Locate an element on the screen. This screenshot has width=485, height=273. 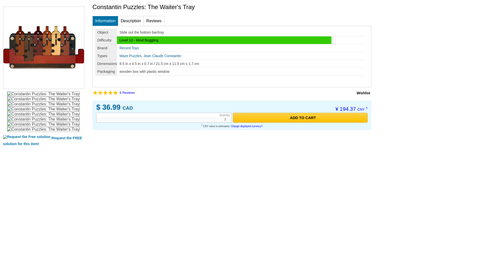
Level 10 - Mind Boggling is located at coordinates (139, 40).